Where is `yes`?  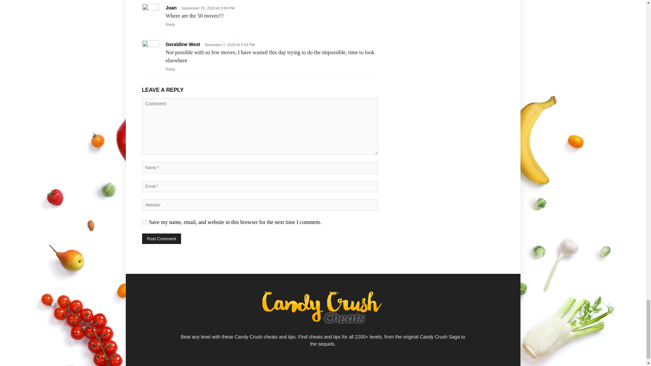
yes is located at coordinates (144, 222).